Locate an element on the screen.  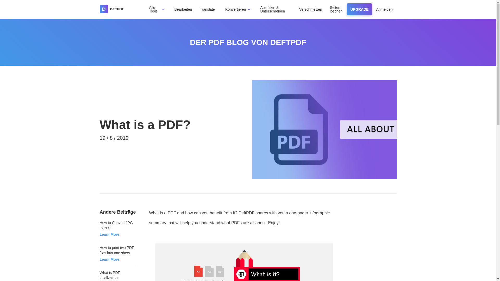
Verschmelzen is located at coordinates (310, 9).